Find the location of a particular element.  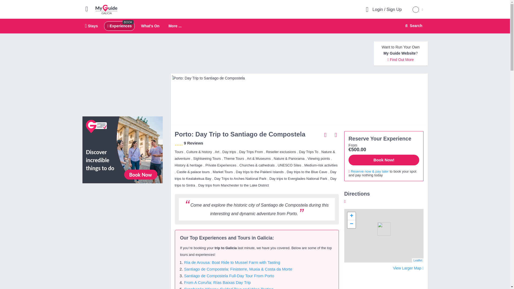

Search Website is located at coordinates (255, 26).